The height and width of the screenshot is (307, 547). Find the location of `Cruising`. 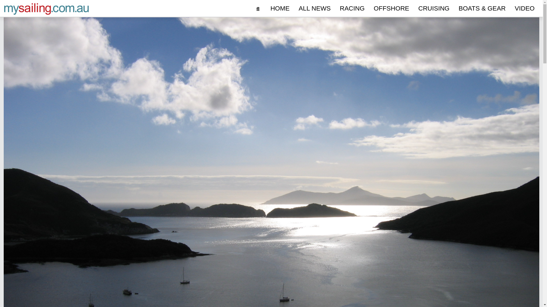

Cruising is located at coordinates (434, 9).